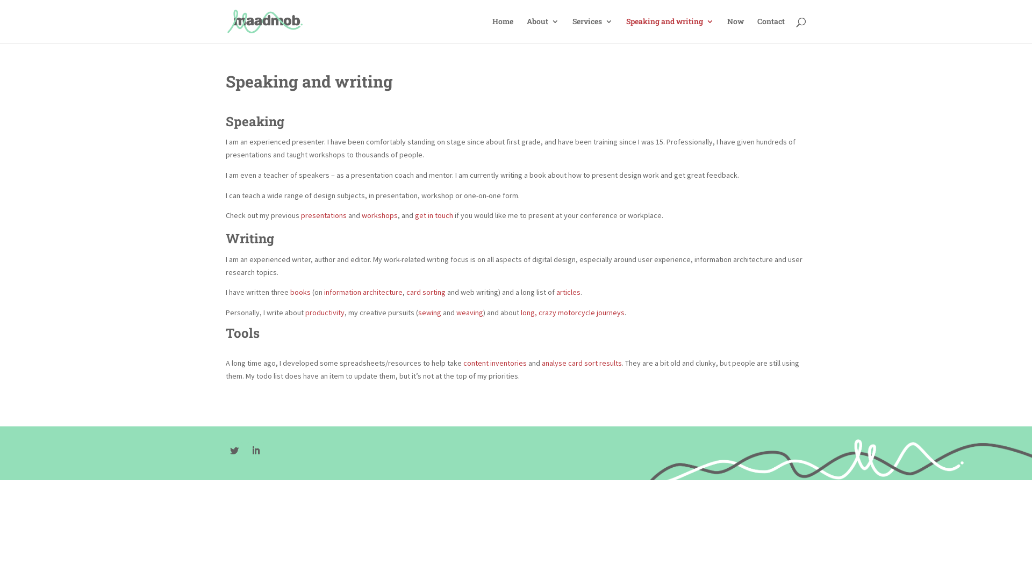  What do you see at coordinates (543, 30) in the screenshot?
I see `About` at bounding box center [543, 30].